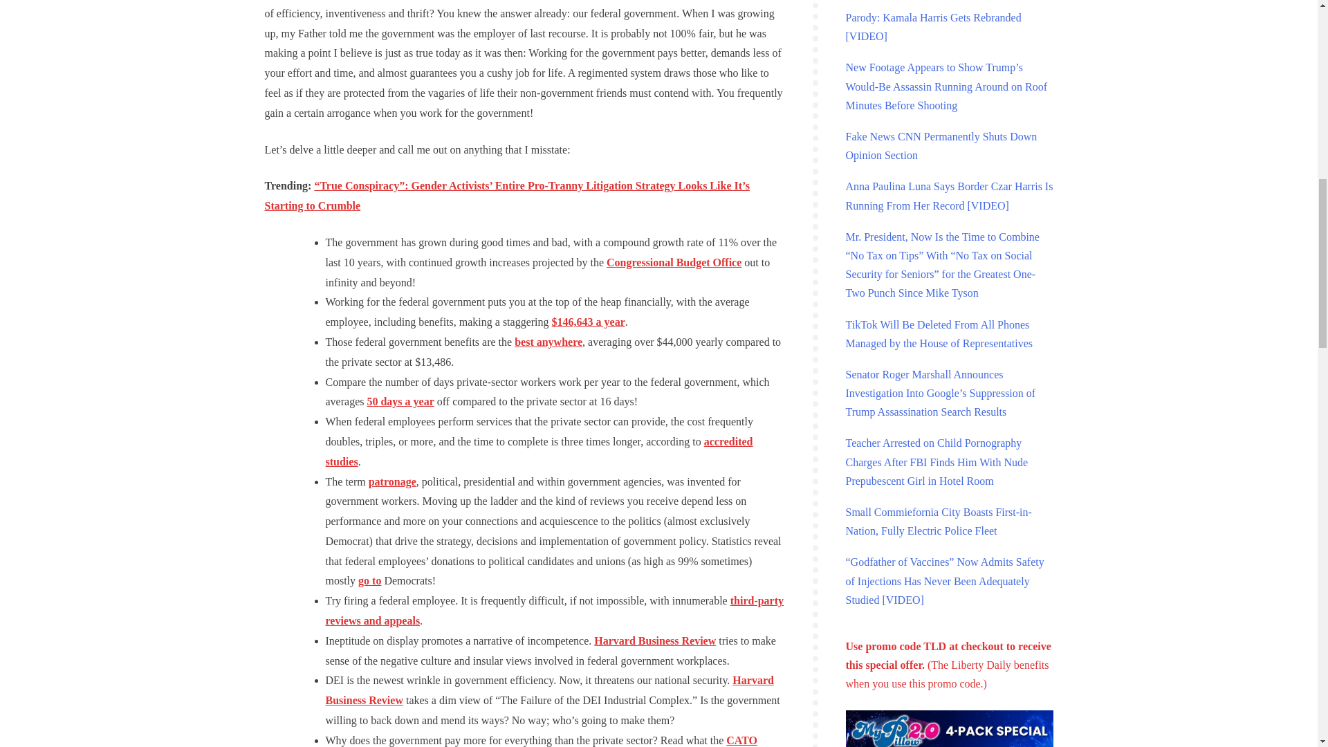  Describe the element at coordinates (541, 740) in the screenshot. I see `CATO Institute` at that location.